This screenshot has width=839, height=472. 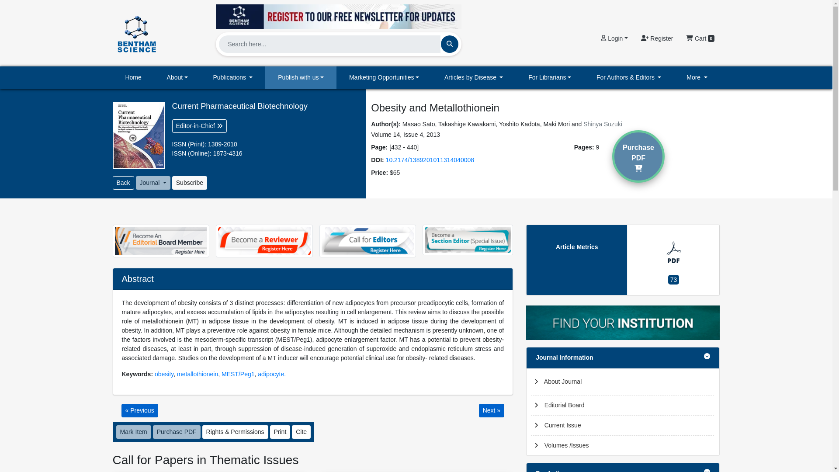 What do you see at coordinates (177, 78) in the screenshot?
I see `About` at bounding box center [177, 78].